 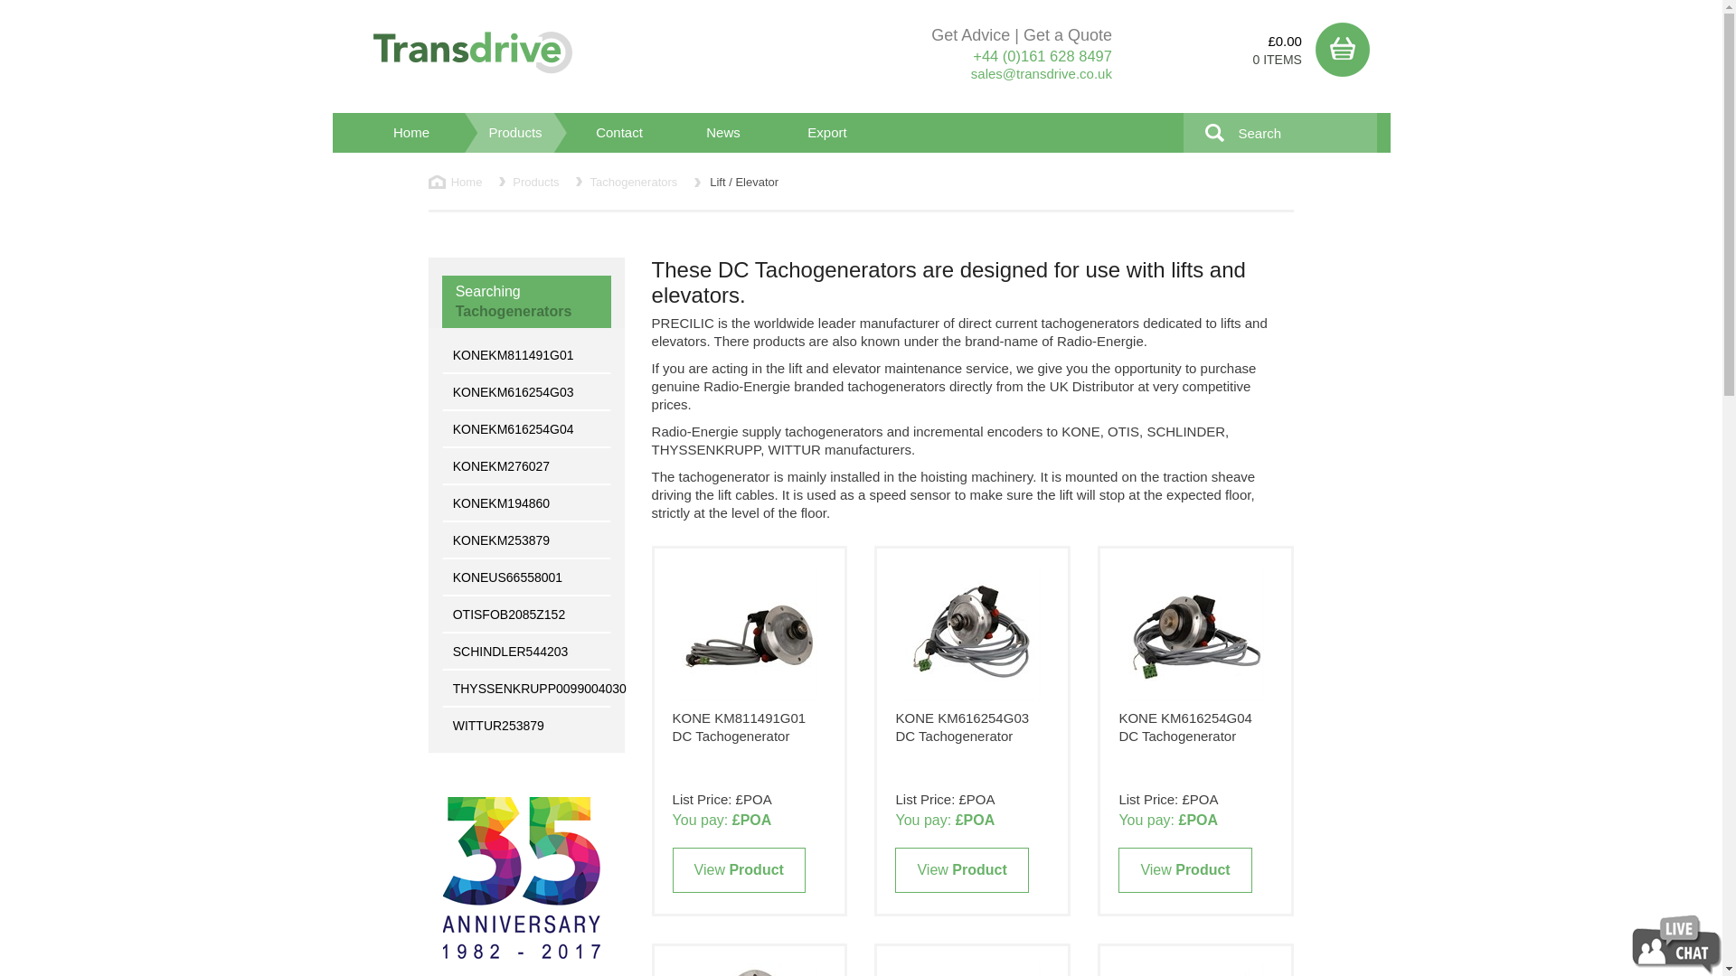 I want to click on View Product, so click(x=961, y=870).